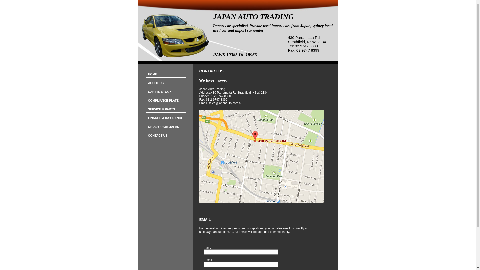 The width and height of the screenshot is (480, 270). Describe the element at coordinates (165, 74) in the screenshot. I see `HOME` at that location.